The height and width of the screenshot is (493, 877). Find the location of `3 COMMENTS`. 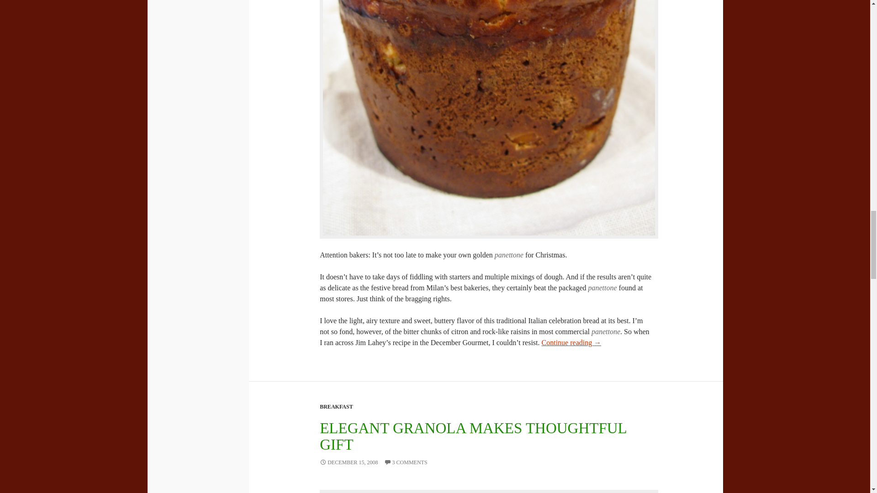

3 COMMENTS is located at coordinates (406, 462).